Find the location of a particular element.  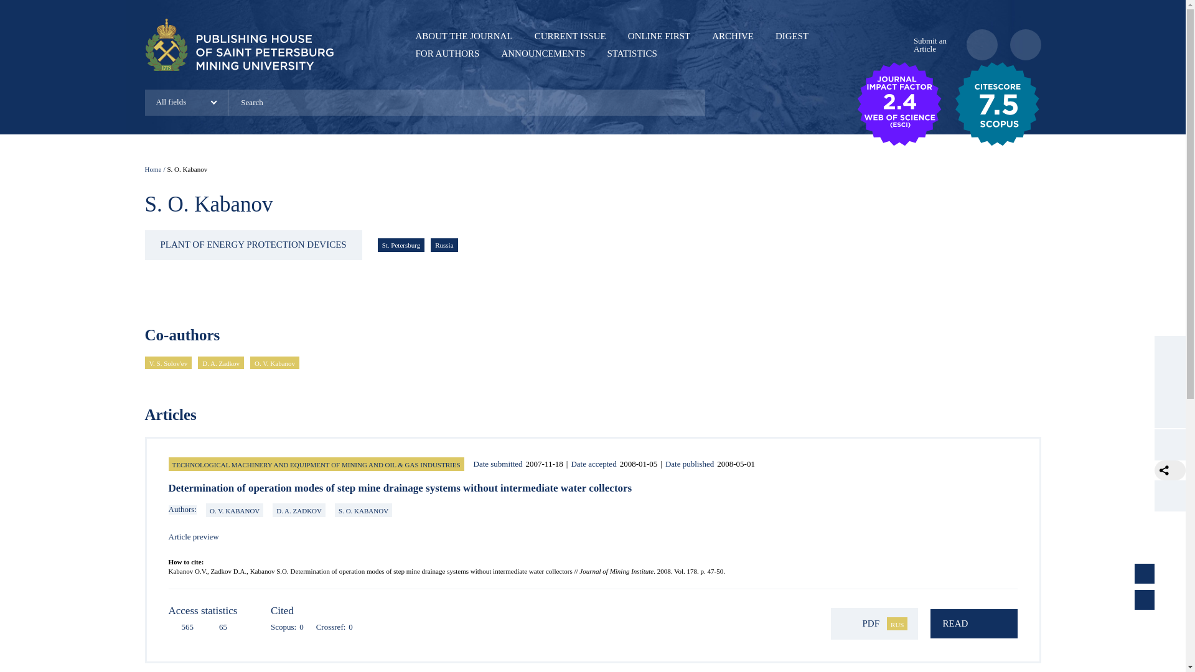

ANNOUNCEMENTS is located at coordinates (543, 53).